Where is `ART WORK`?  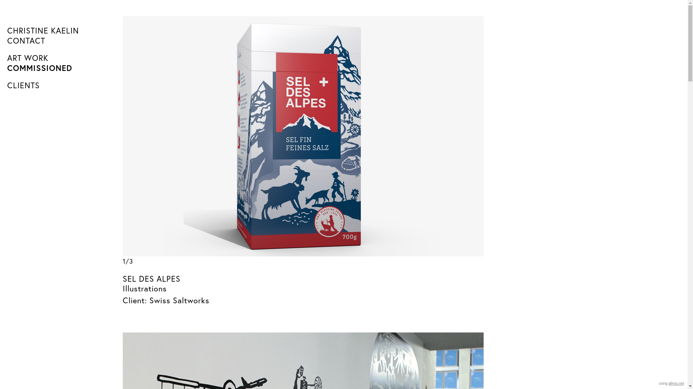
ART WORK is located at coordinates (61, 58).